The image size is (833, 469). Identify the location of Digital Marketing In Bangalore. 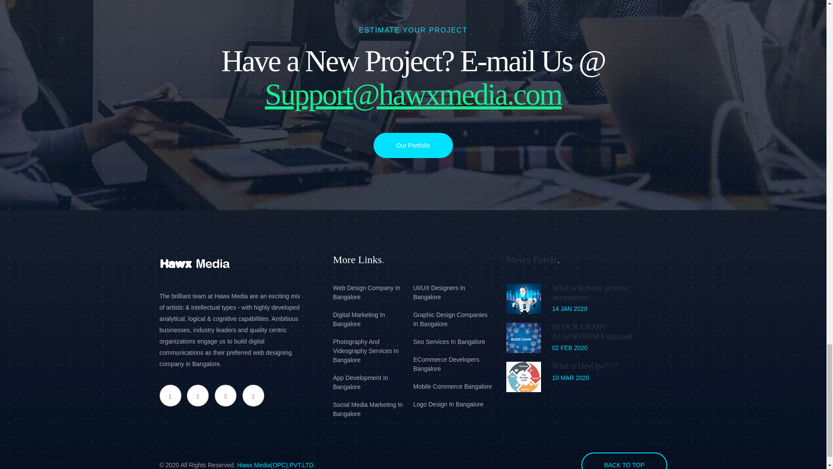
(373, 320).